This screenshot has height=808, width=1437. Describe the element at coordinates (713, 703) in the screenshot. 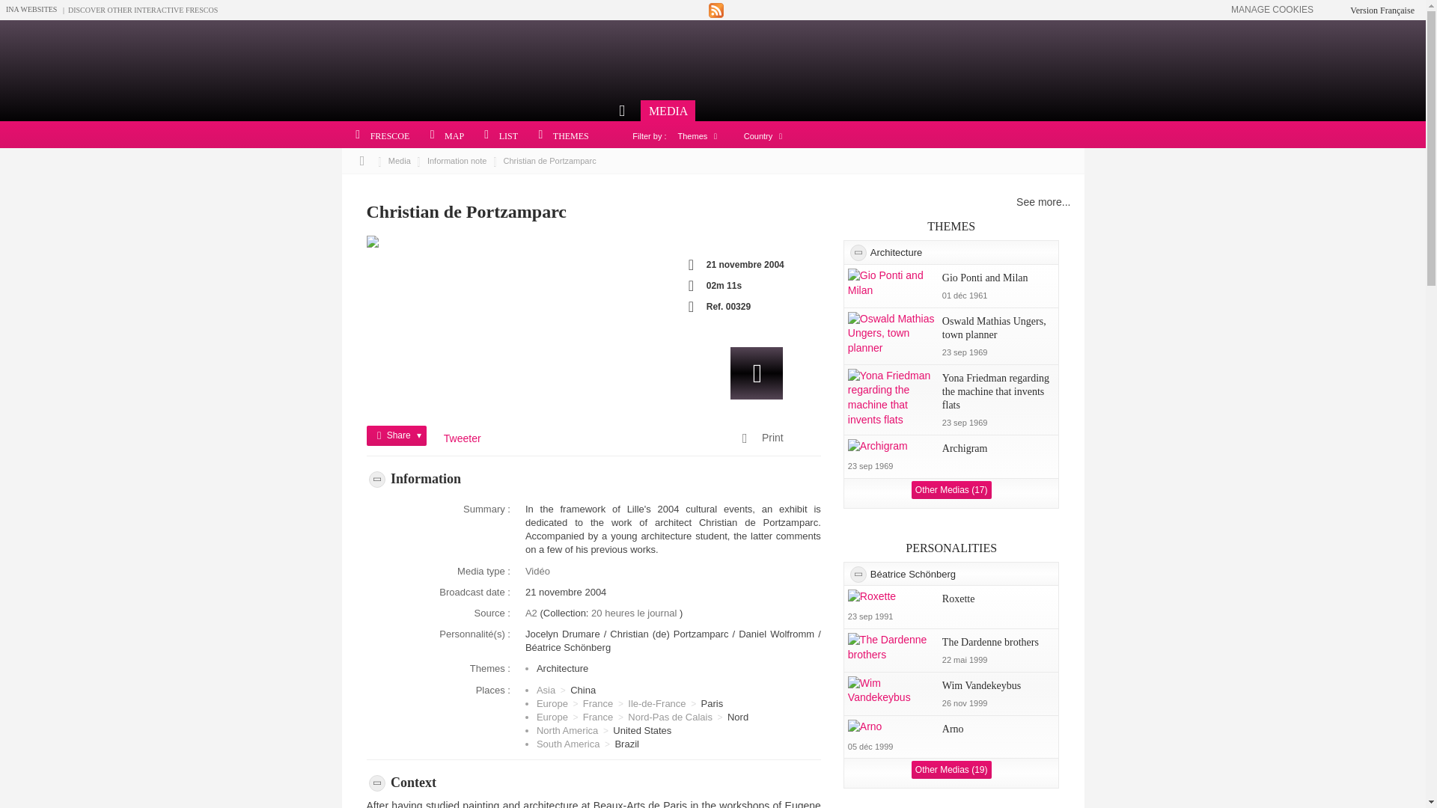

I see `Paris` at that location.